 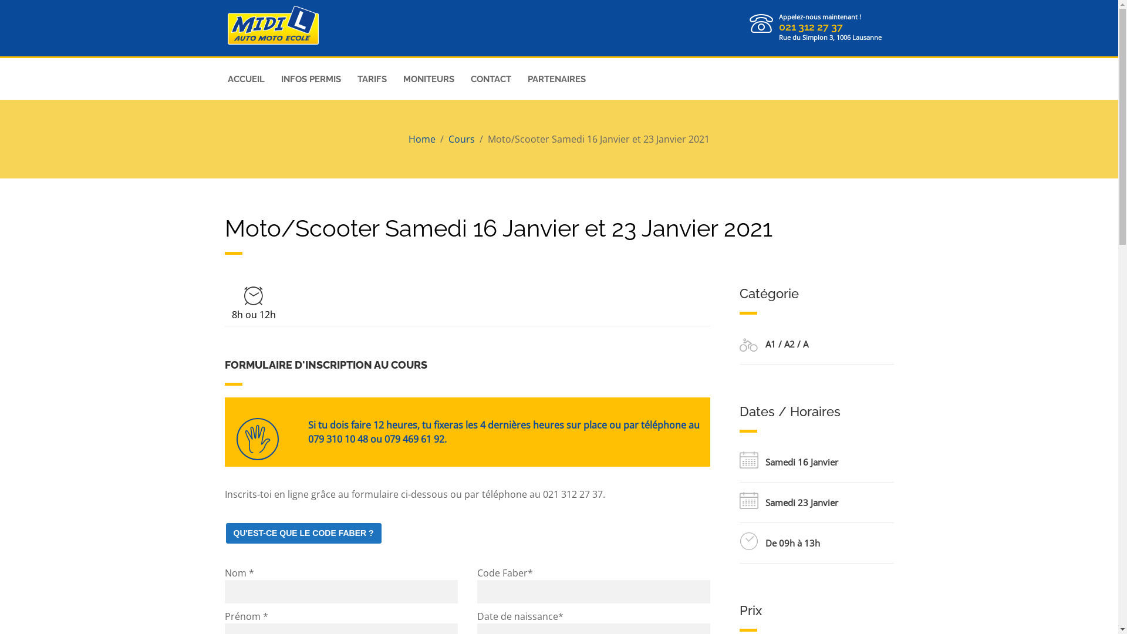 What do you see at coordinates (303, 533) in the screenshot?
I see `QU'EST-CE QUE LE CODE FABER ?` at bounding box center [303, 533].